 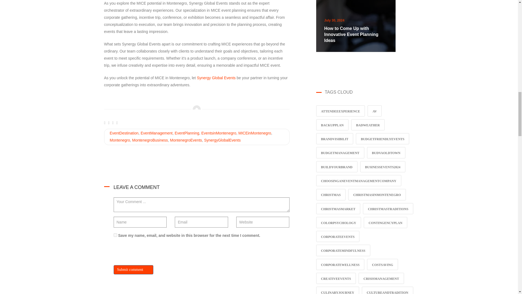 I want to click on EventManagement, so click(x=157, y=133).